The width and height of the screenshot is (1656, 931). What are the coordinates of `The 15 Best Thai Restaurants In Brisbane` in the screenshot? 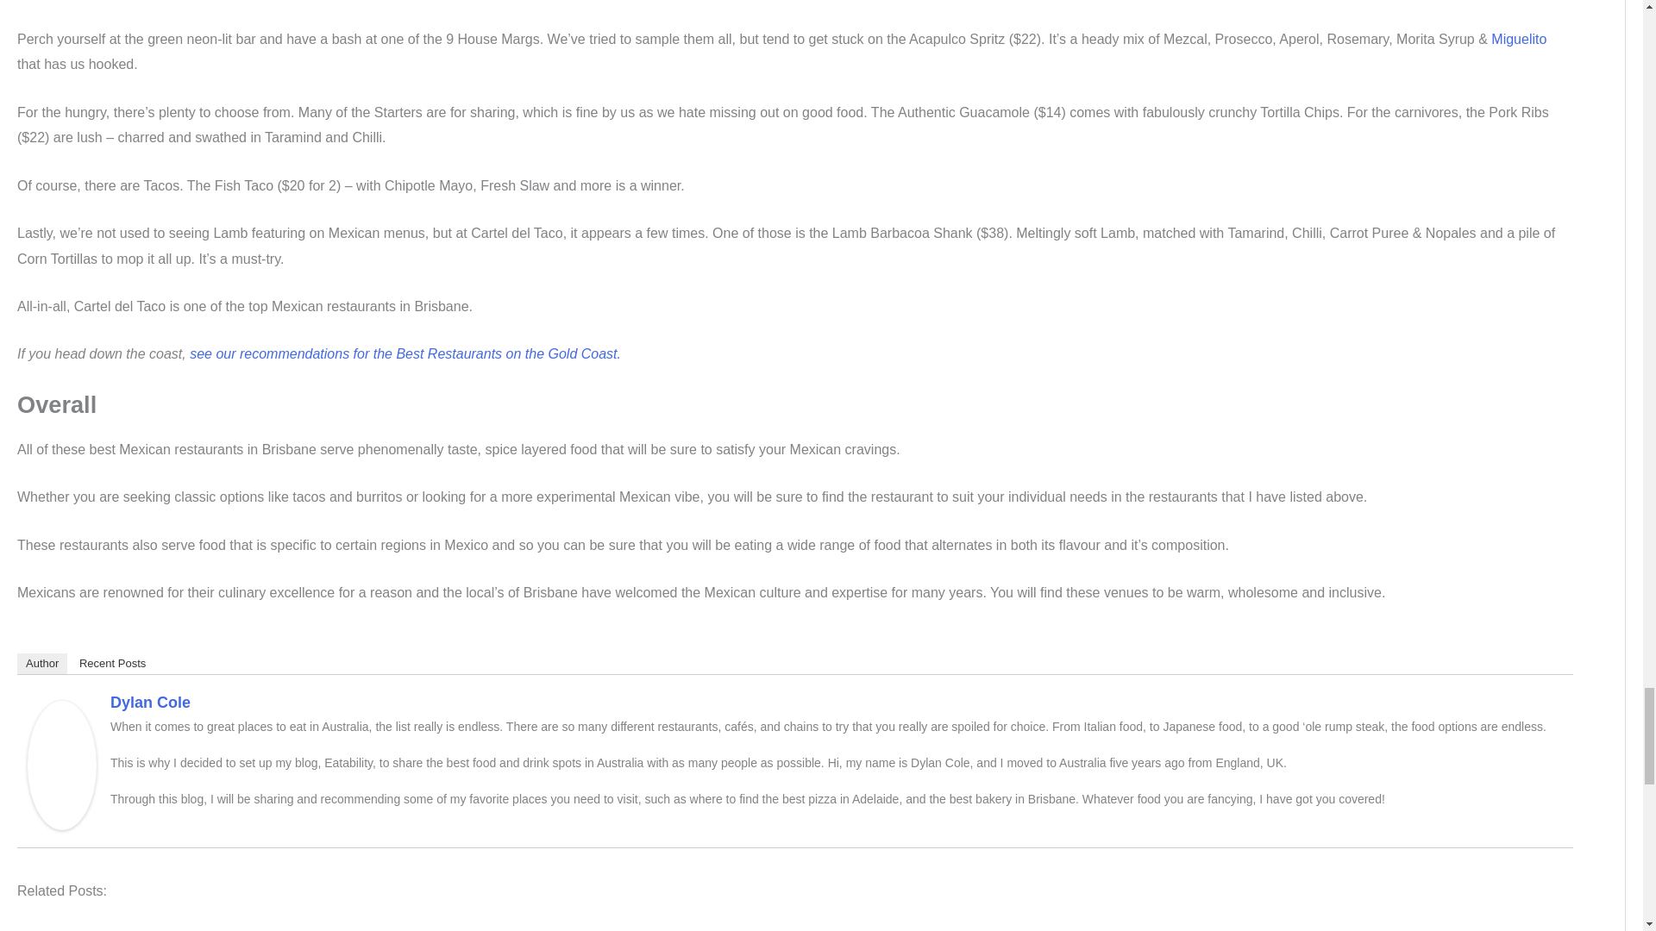 It's located at (1079, 929).